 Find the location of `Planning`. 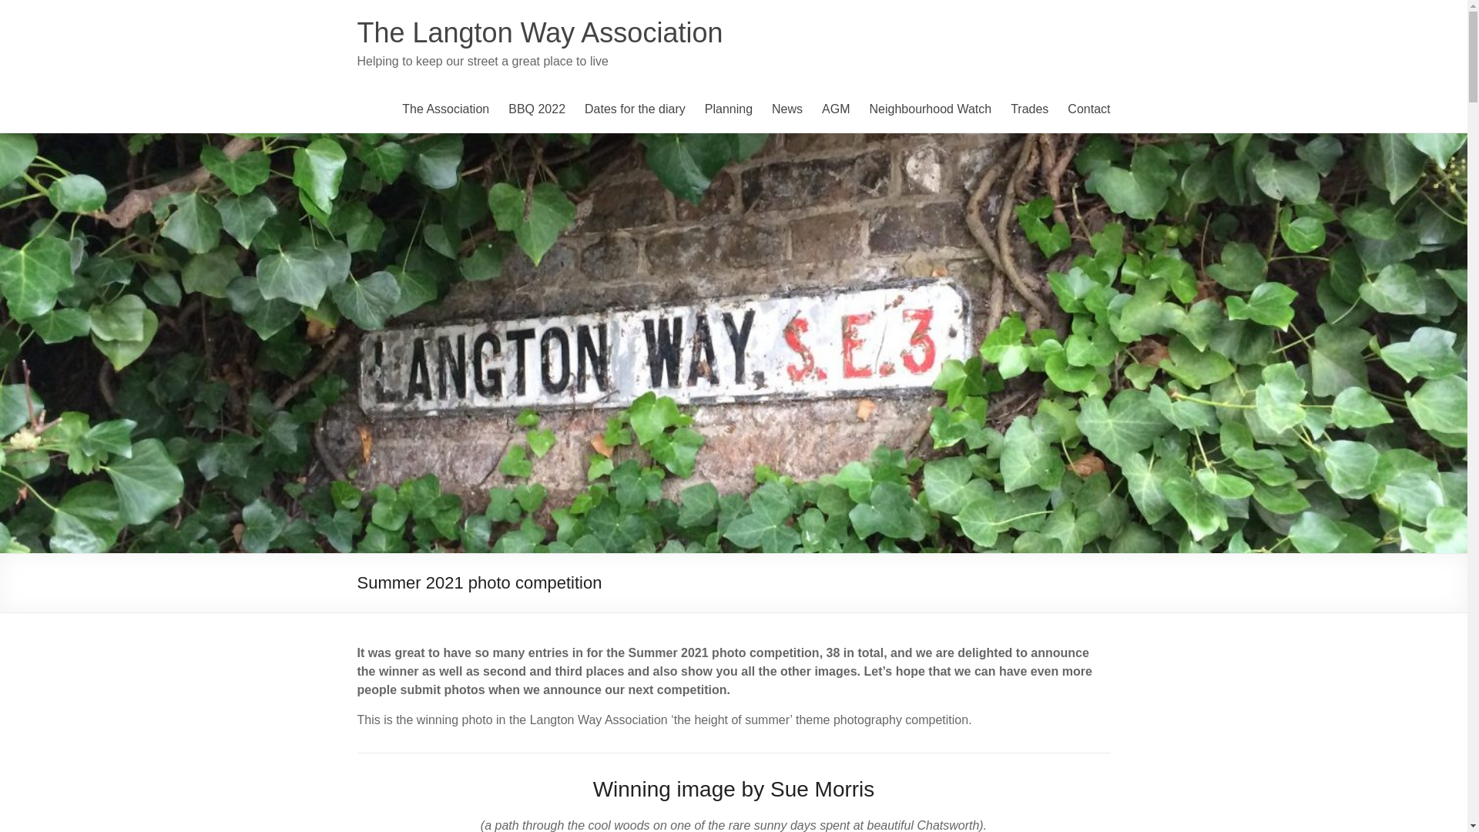

Planning is located at coordinates (729, 109).